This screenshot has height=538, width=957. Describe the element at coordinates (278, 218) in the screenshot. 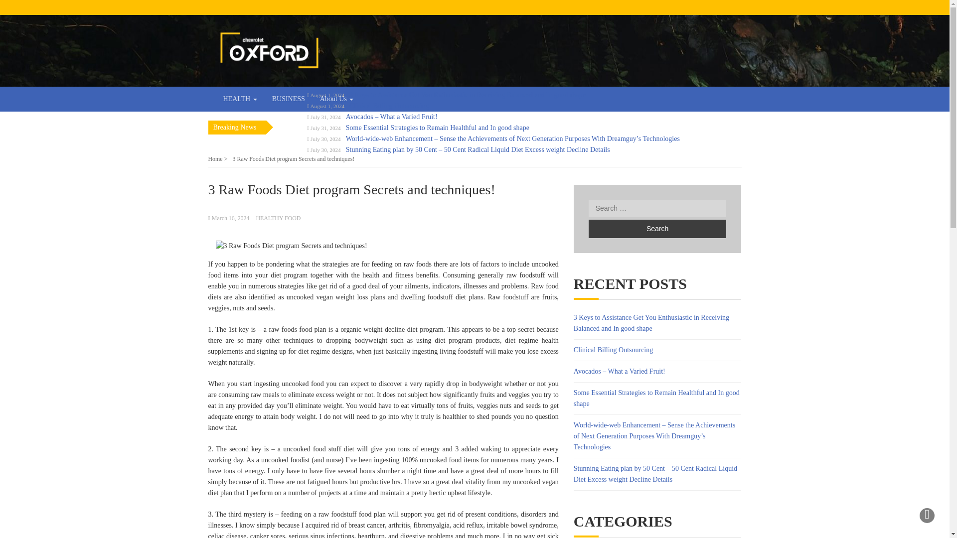

I see `HEALTHY FOOD` at that location.